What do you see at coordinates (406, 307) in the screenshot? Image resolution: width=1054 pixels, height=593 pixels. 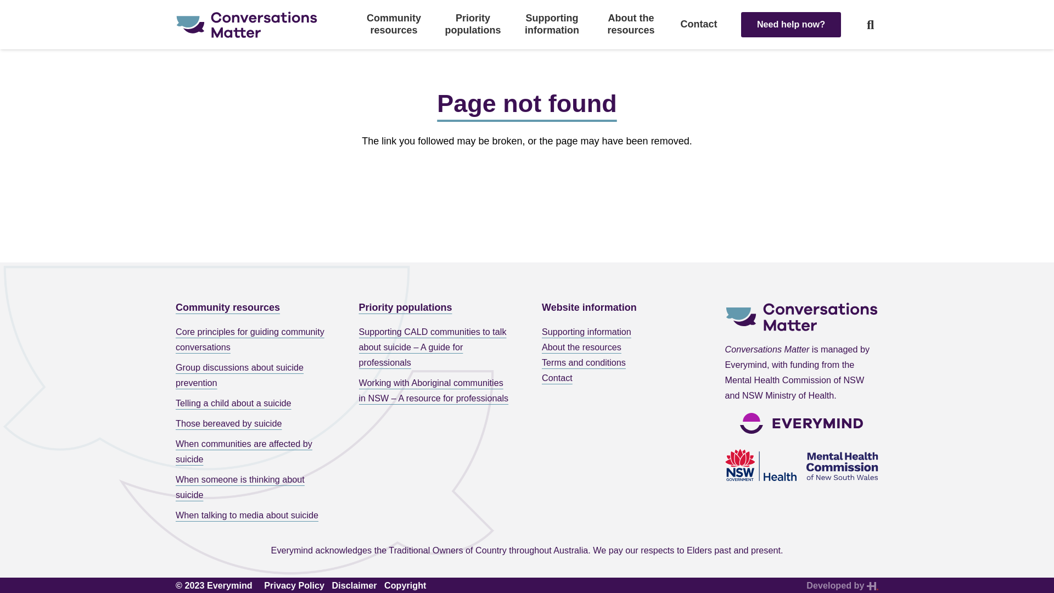 I see `Priority populations` at bounding box center [406, 307].